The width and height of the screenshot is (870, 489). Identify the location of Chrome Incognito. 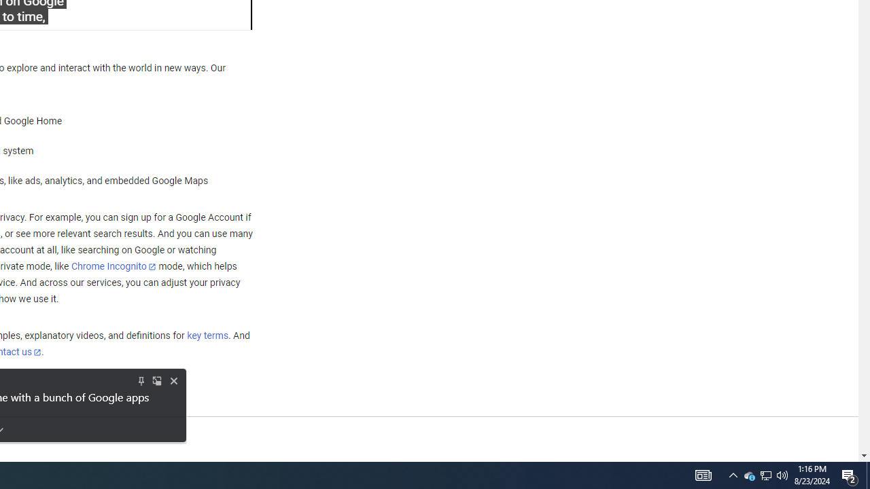
(113, 266).